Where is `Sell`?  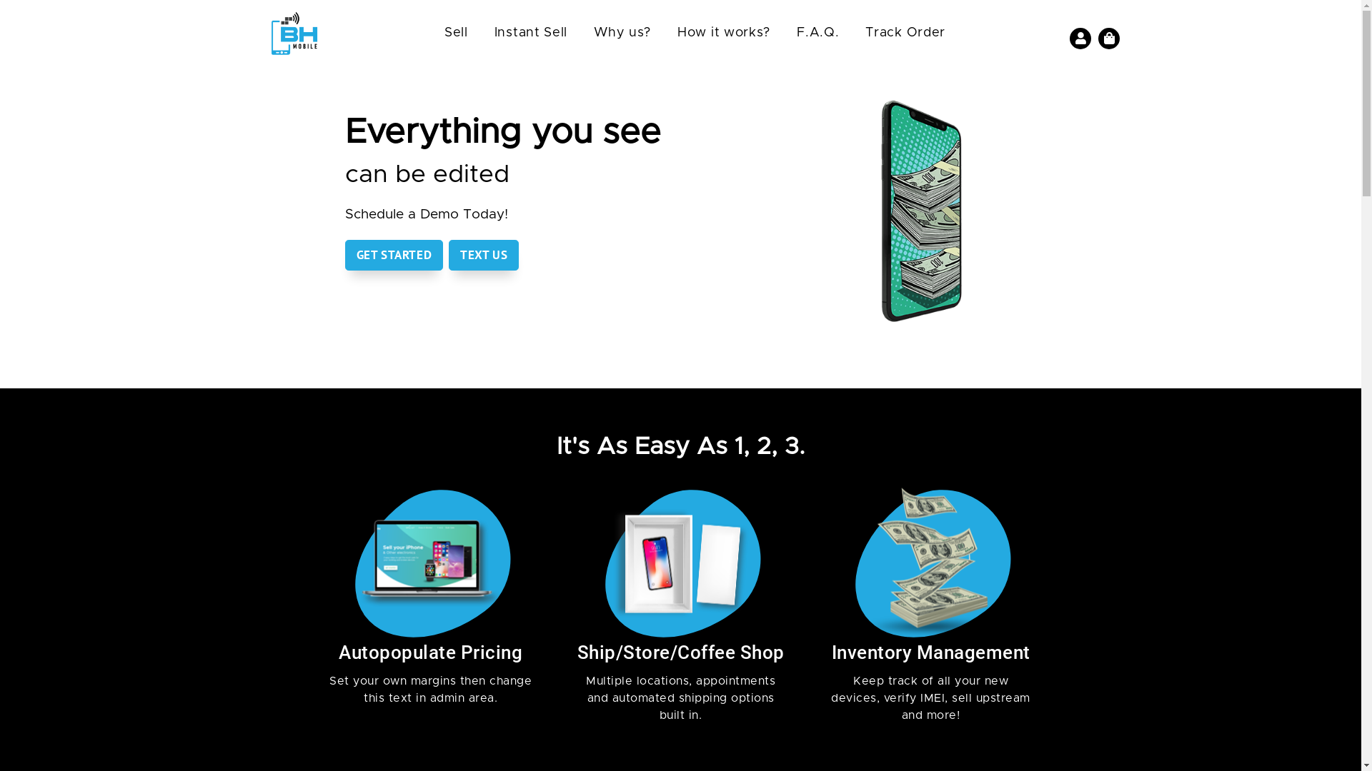
Sell is located at coordinates (456, 34).